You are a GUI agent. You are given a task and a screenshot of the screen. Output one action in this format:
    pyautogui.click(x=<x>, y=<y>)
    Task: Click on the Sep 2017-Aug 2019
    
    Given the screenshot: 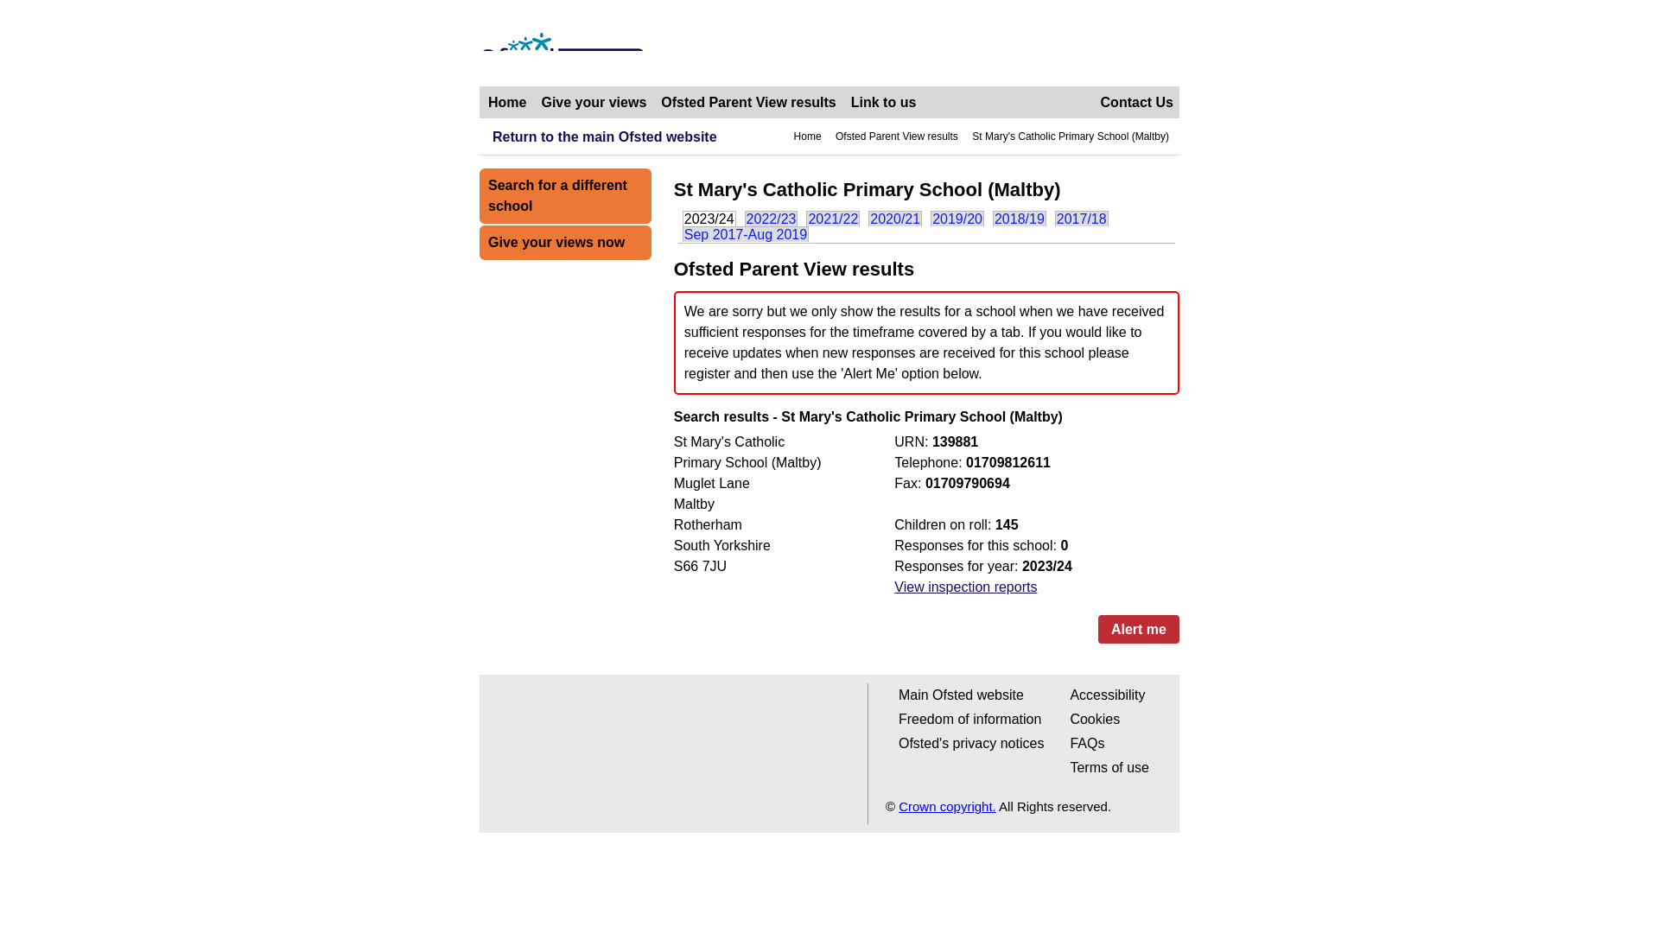 What is the action you would take?
    pyautogui.click(x=745, y=233)
    